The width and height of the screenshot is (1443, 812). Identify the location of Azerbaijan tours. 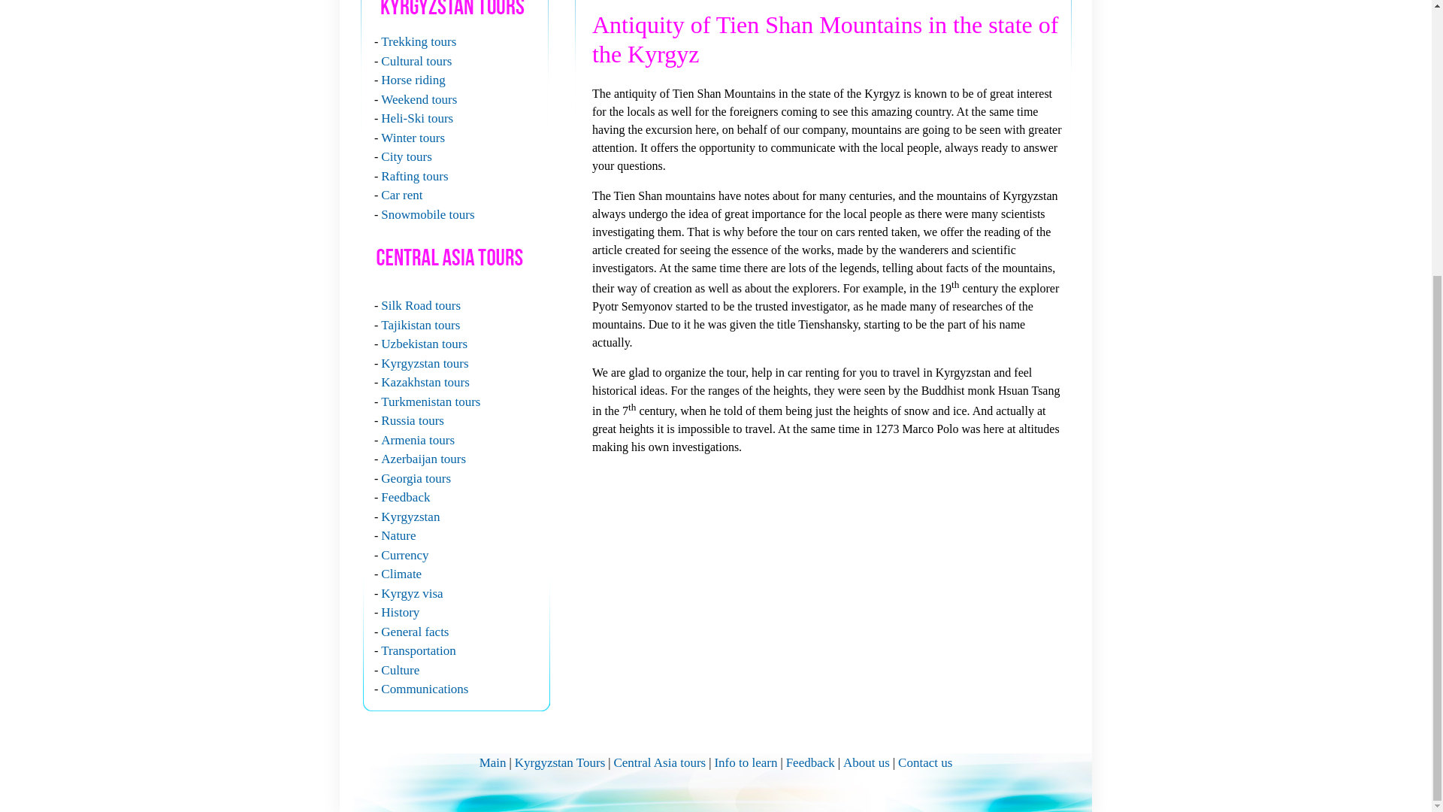
(423, 459).